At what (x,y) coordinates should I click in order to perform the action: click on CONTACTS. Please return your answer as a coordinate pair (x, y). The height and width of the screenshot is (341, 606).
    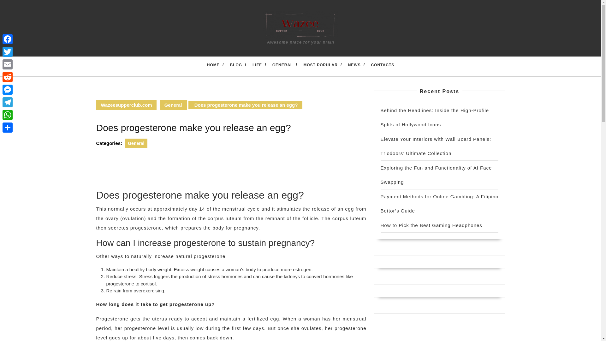
    Looking at the image, I should click on (382, 65).